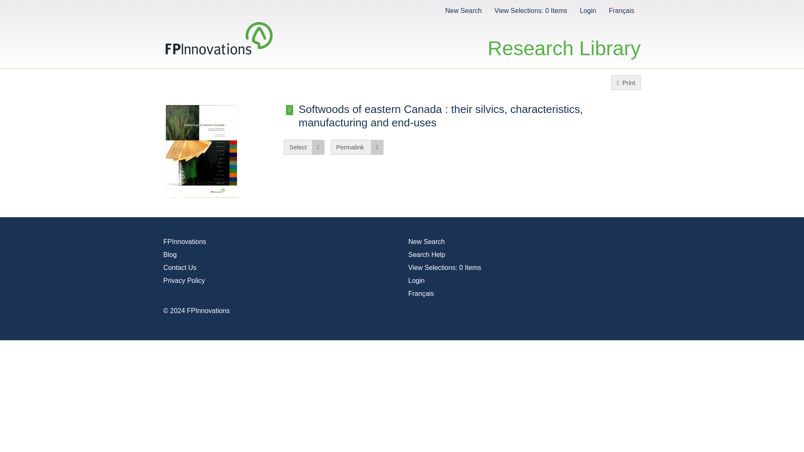 This screenshot has height=452, width=804. What do you see at coordinates (530, 10) in the screenshot?
I see `View Selections: 0 Items` at bounding box center [530, 10].